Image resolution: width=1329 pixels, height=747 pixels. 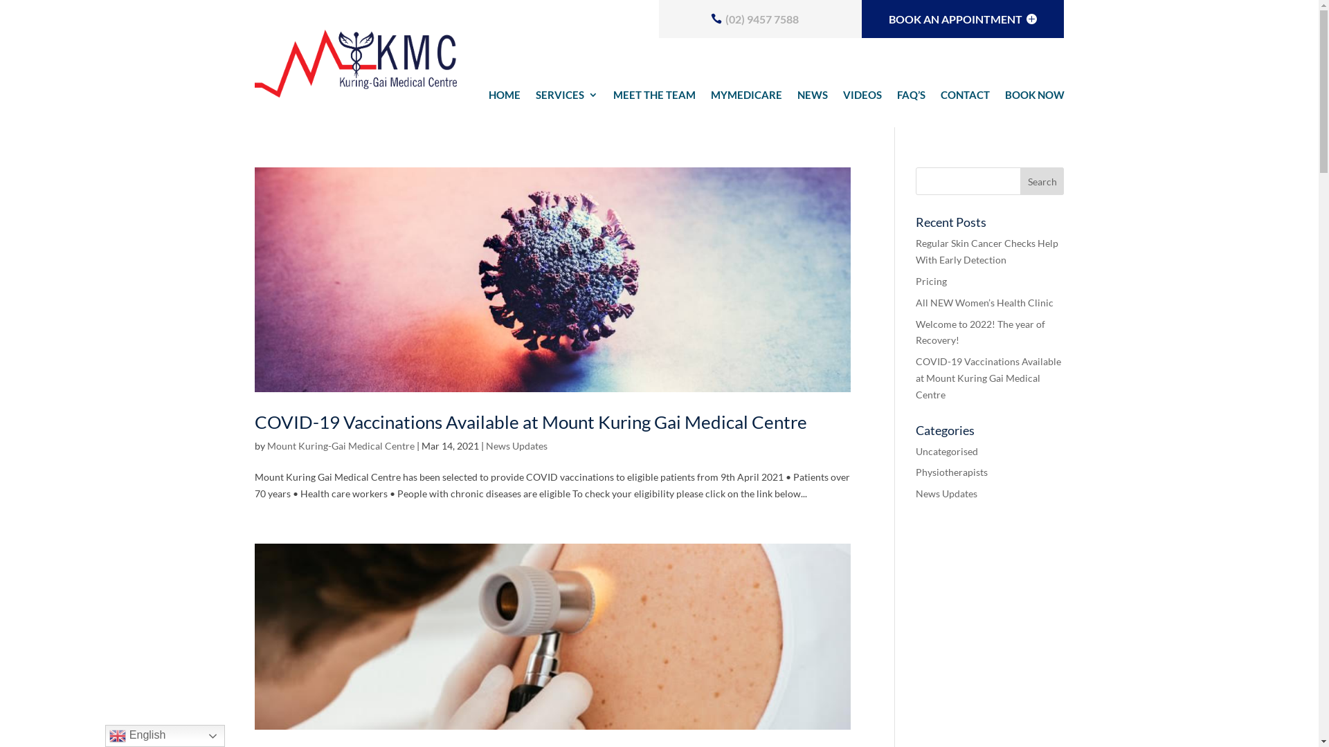 I want to click on News Updates, so click(x=947, y=494).